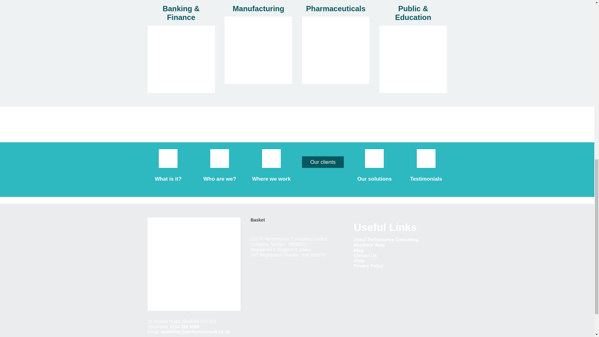  I want to click on What is it?, so click(168, 179).